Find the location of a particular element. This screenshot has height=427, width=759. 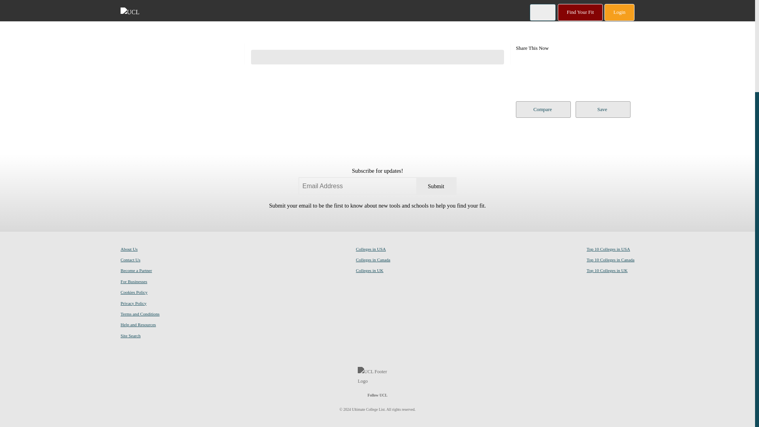

Cookies Policy is located at coordinates (134, 292).